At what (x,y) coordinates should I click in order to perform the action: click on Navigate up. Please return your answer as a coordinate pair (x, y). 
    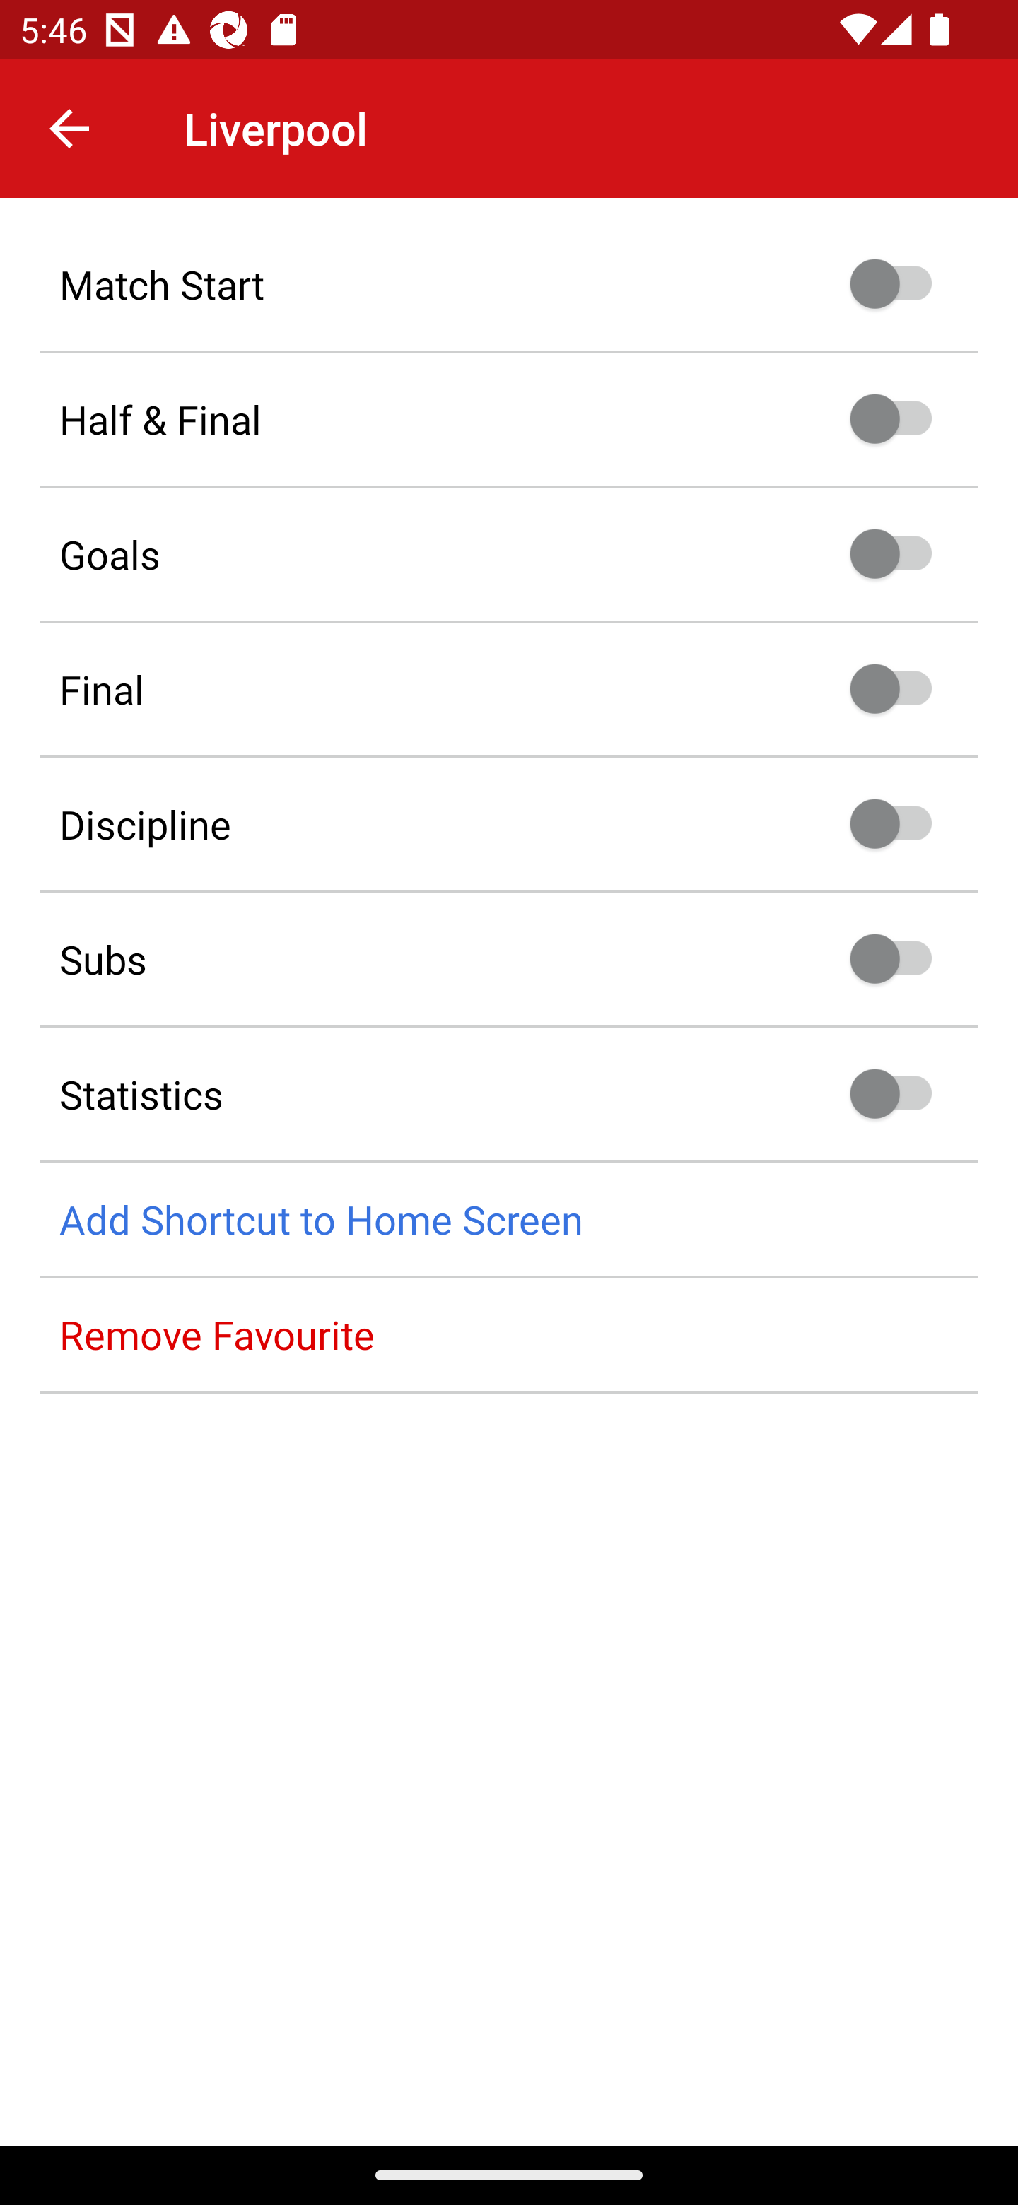
    Looking at the image, I should click on (69, 129).